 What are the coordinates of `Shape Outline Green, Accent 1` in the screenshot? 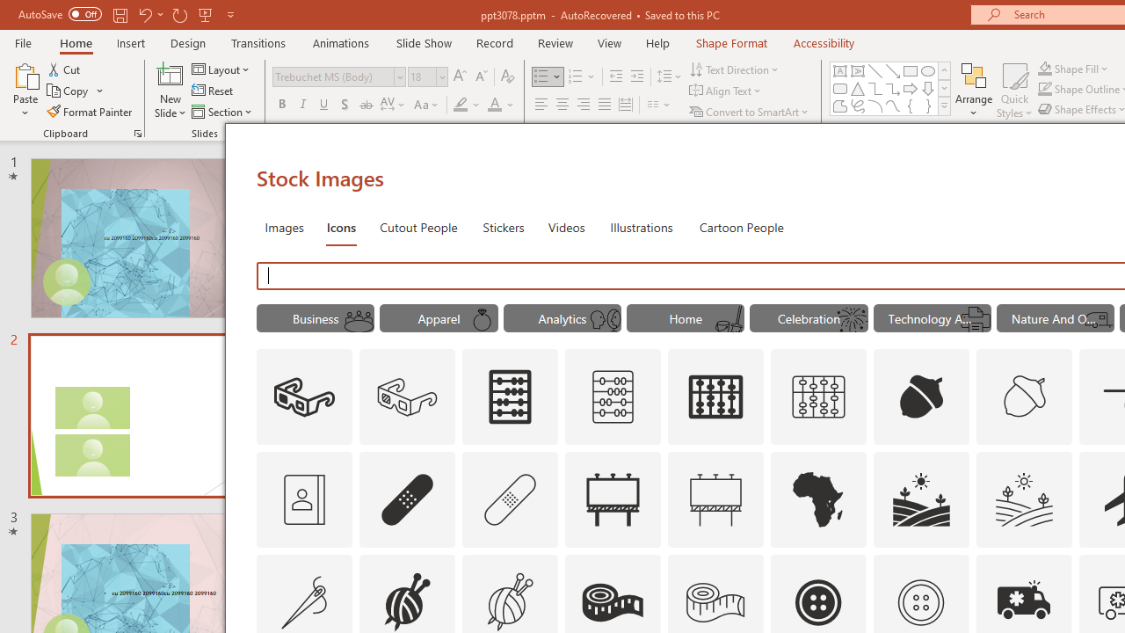 It's located at (1044, 90).